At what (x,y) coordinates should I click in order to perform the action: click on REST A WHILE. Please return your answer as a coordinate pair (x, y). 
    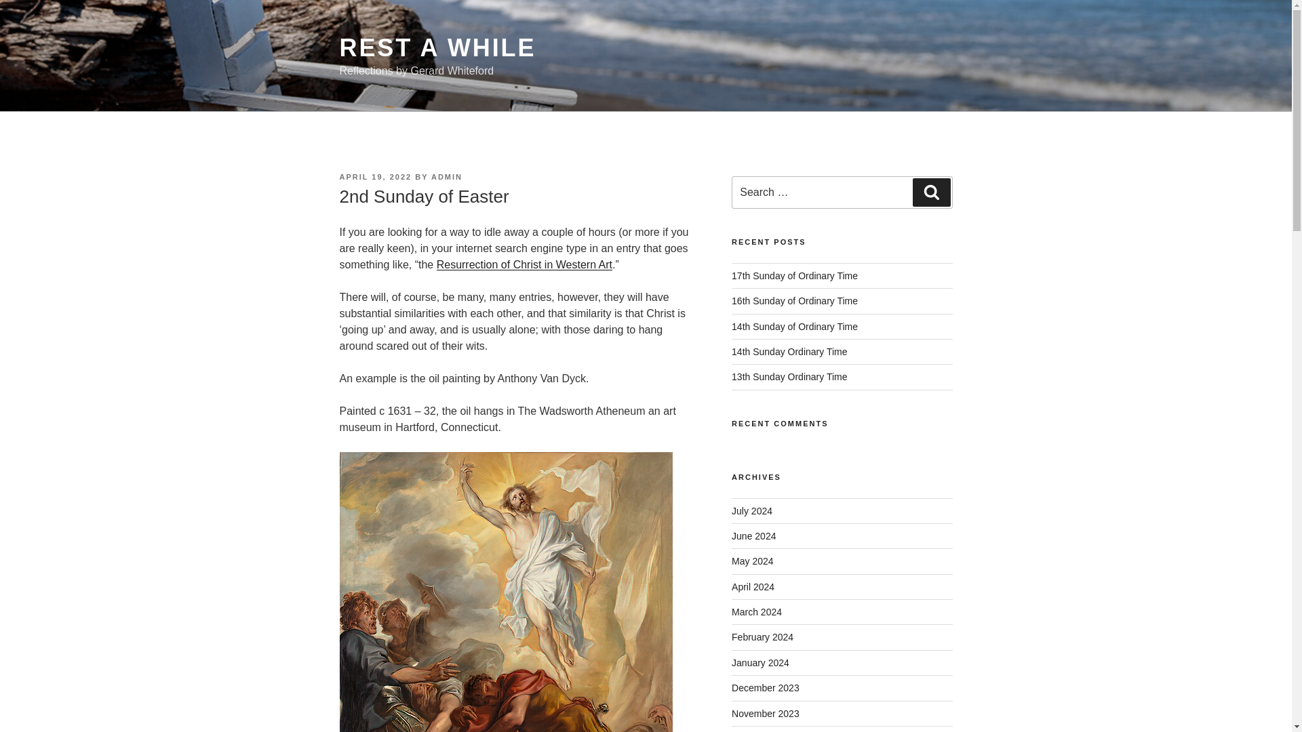
    Looking at the image, I should click on (437, 47).